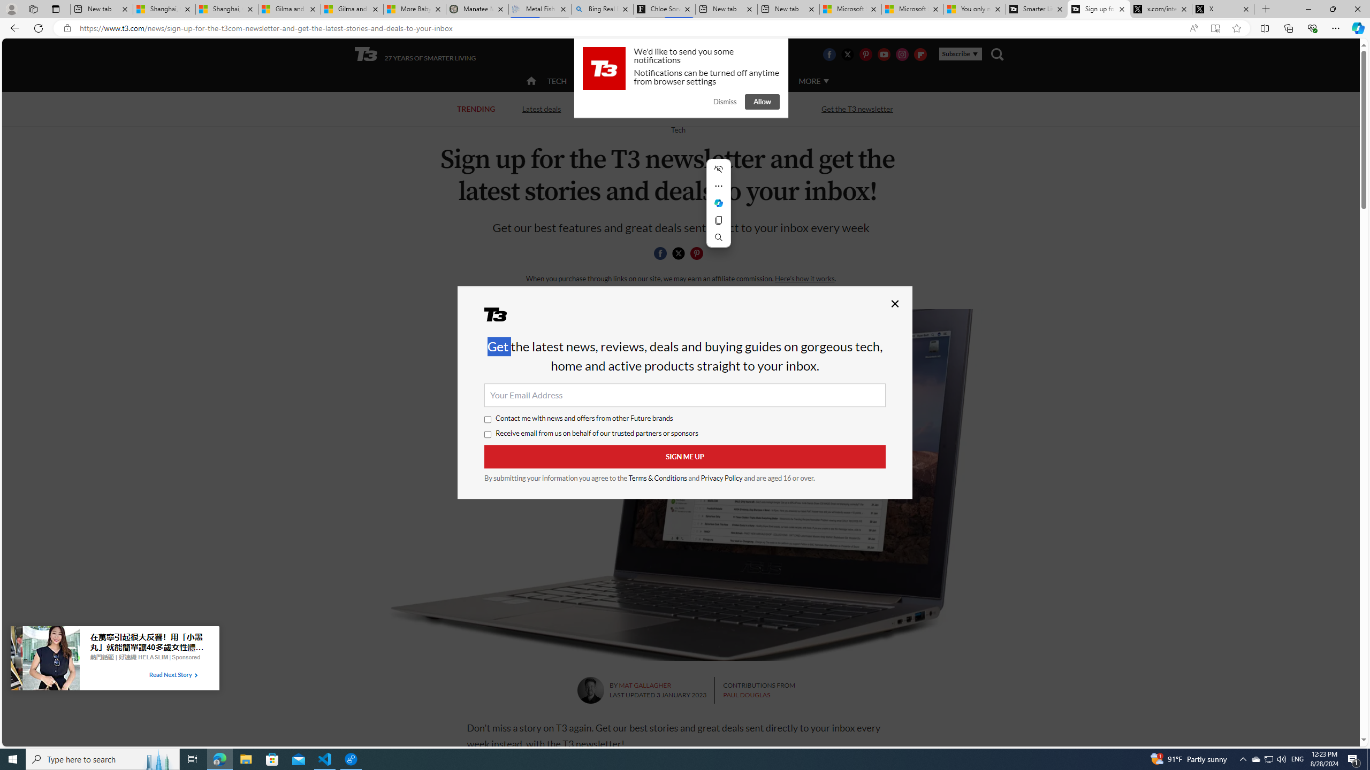  What do you see at coordinates (789, 9) in the screenshot?
I see `New tab` at bounding box center [789, 9].